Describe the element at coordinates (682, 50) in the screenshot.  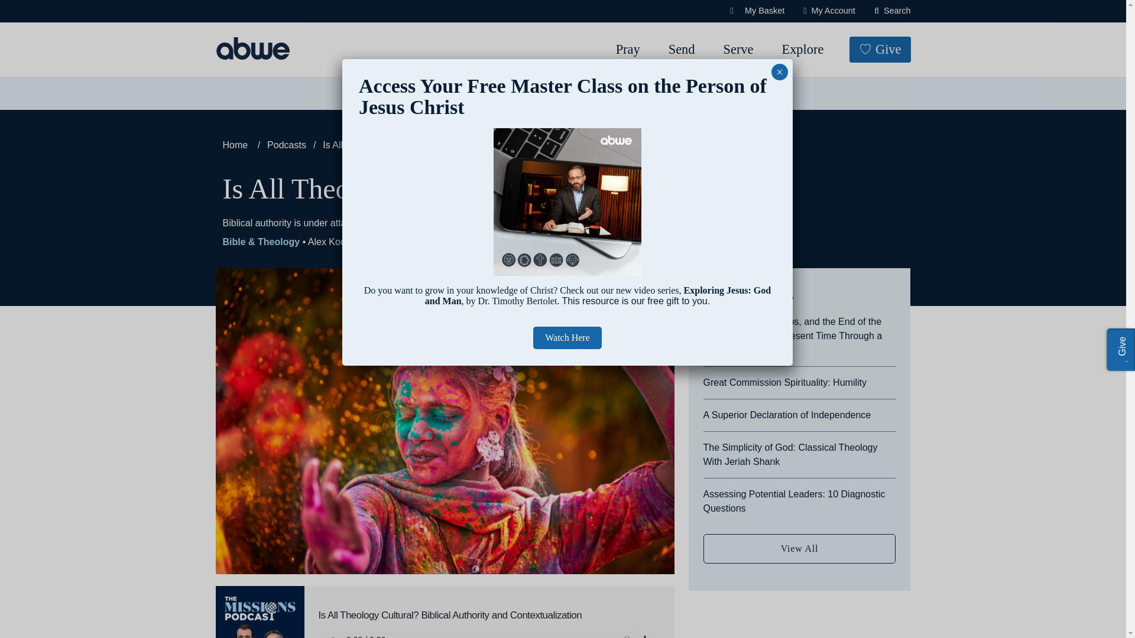
I see `Send` at that location.